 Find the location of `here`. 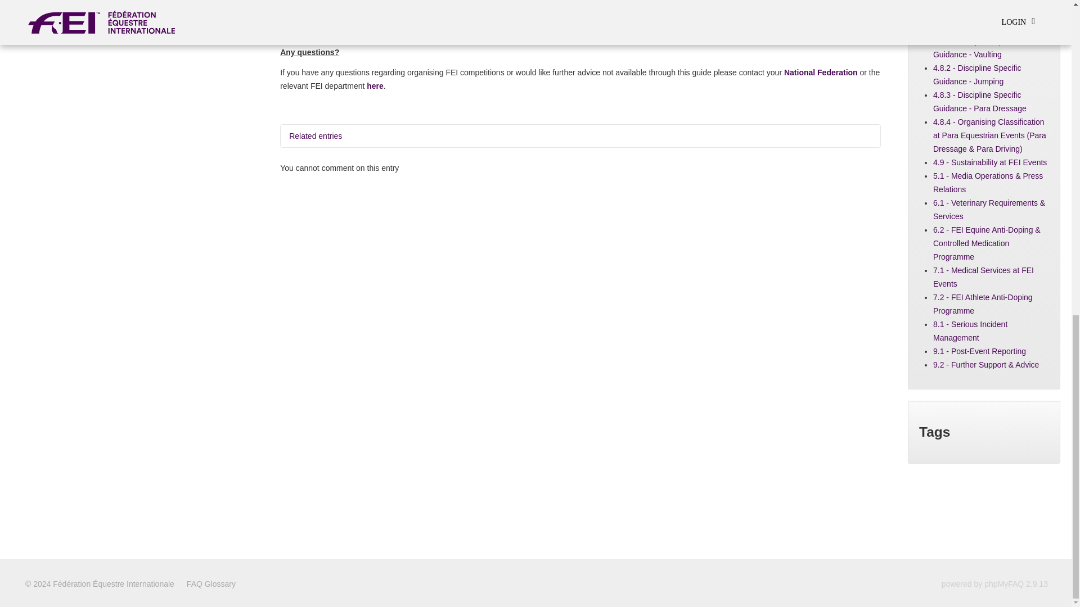

here is located at coordinates (375, 85).